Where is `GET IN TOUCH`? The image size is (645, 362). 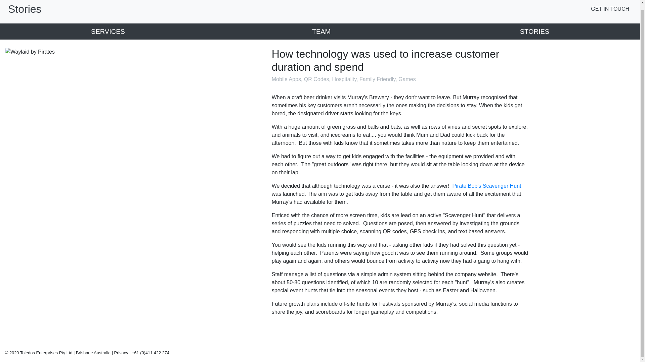 GET IN TOUCH is located at coordinates (611, 9).